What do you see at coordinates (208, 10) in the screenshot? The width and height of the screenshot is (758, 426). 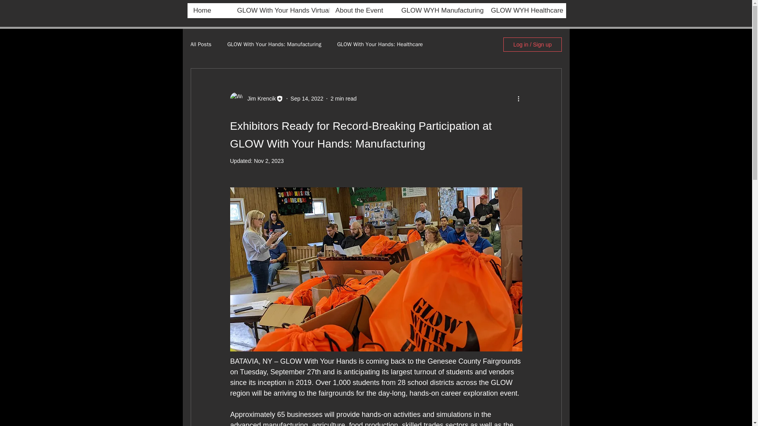 I see `Home` at bounding box center [208, 10].